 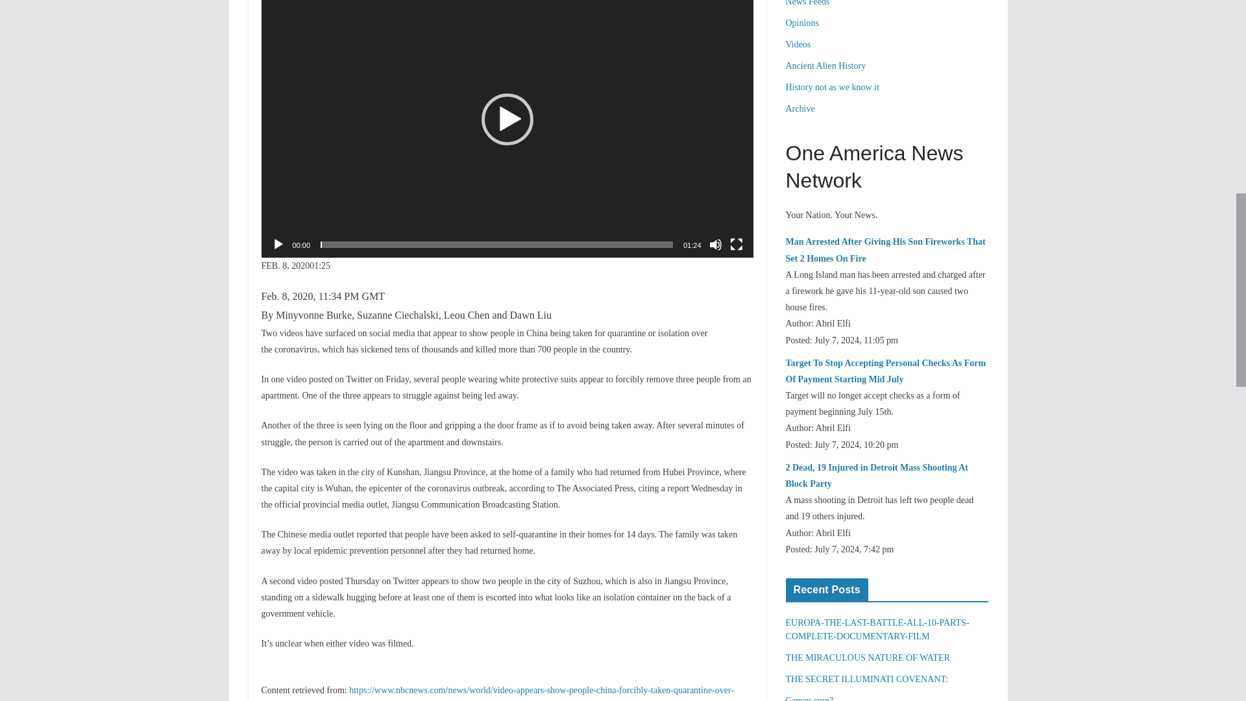 What do you see at coordinates (278, 244) in the screenshot?
I see `Play` at bounding box center [278, 244].